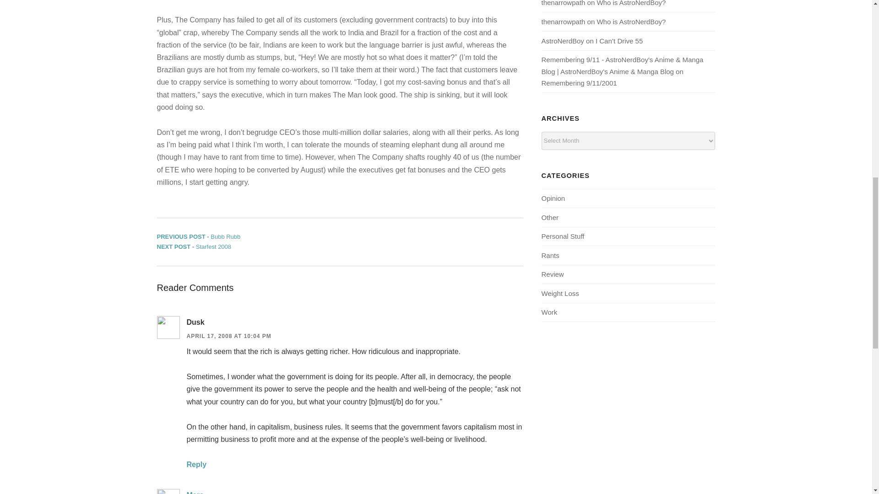 This screenshot has height=494, width=879. I want to click on Who is AstroNerdBoy?, so click(631, 3).